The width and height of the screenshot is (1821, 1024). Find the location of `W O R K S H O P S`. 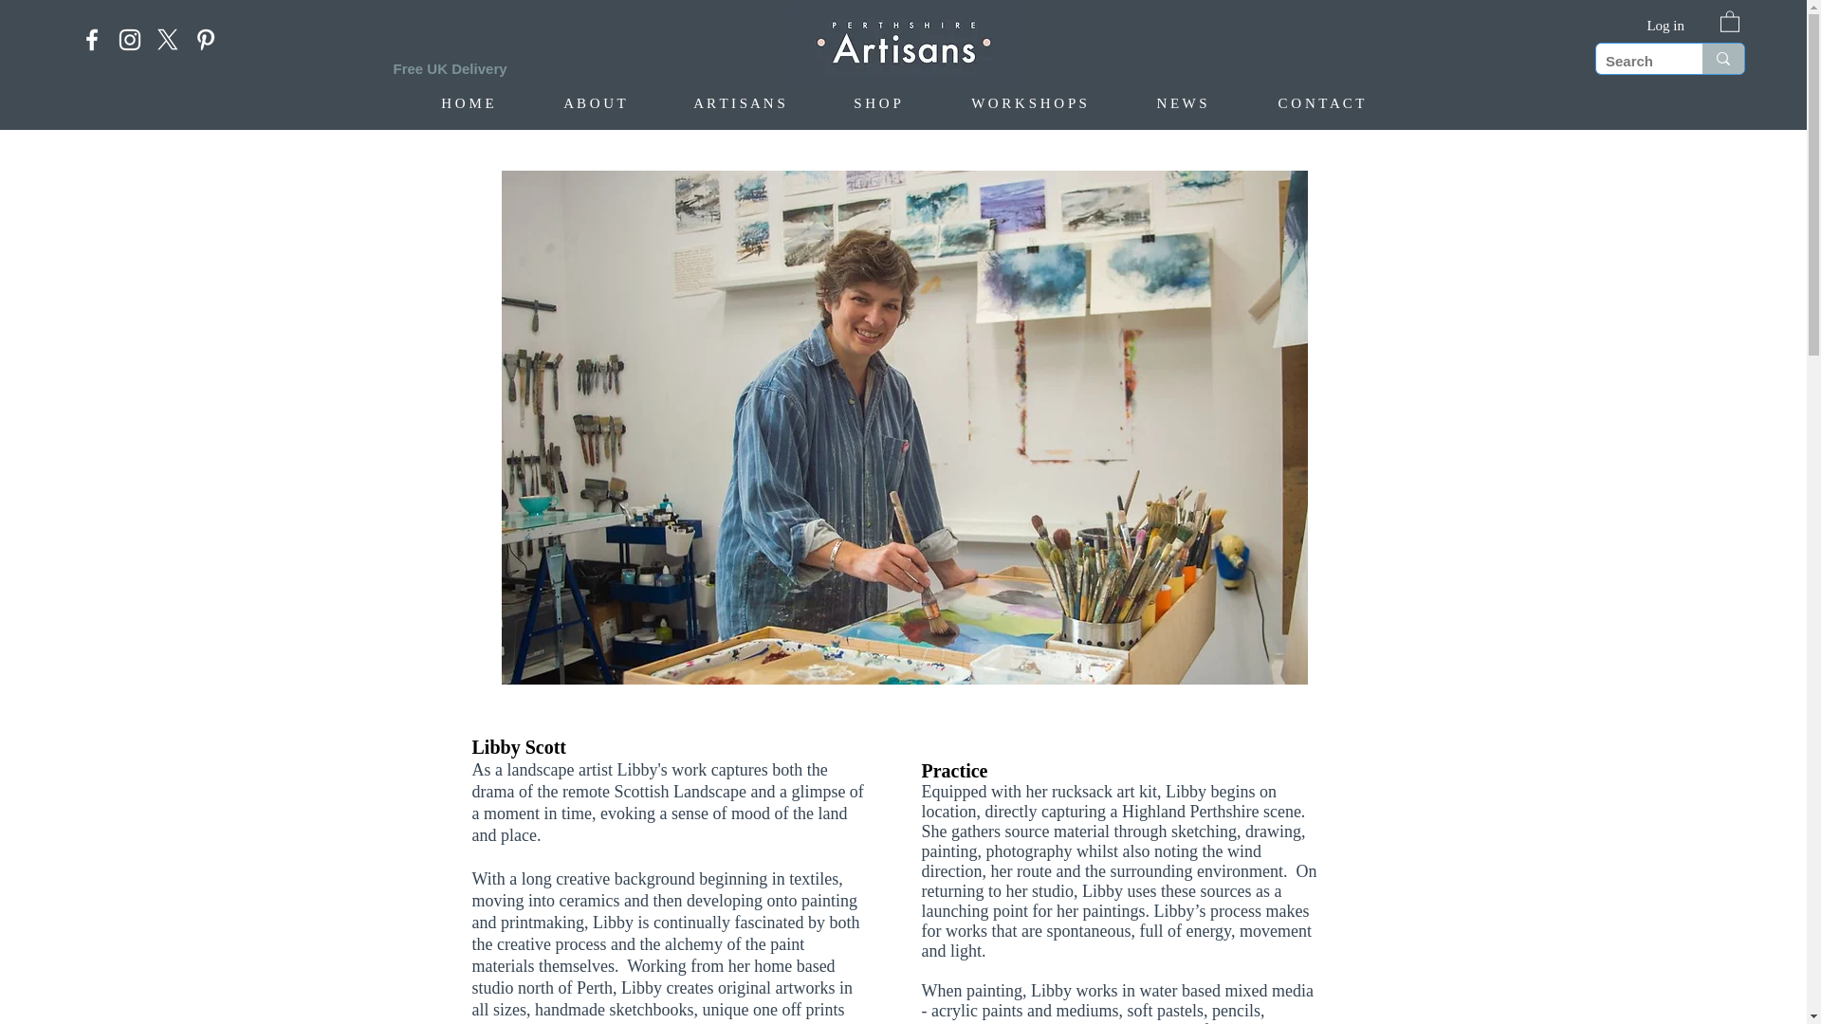

W O R K S H O P S is located at coordinates (1028, 104).